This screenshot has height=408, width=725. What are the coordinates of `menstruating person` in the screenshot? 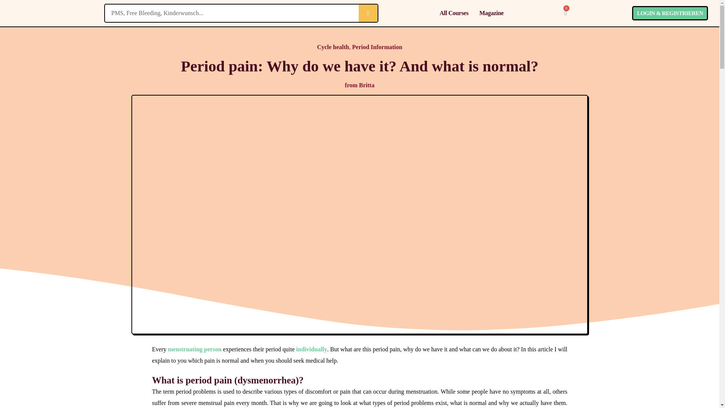 It's located at (195, 349).